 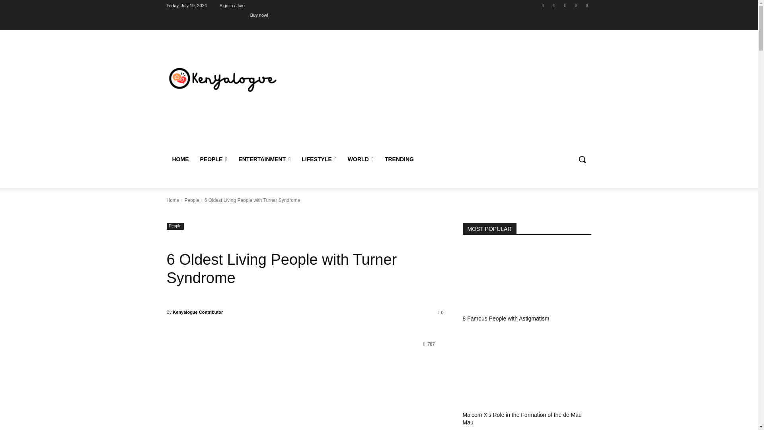 What do you see at coordinates (259, 15) in the screenshot?
I see `Buy now!` at bounding box center [259, 15].